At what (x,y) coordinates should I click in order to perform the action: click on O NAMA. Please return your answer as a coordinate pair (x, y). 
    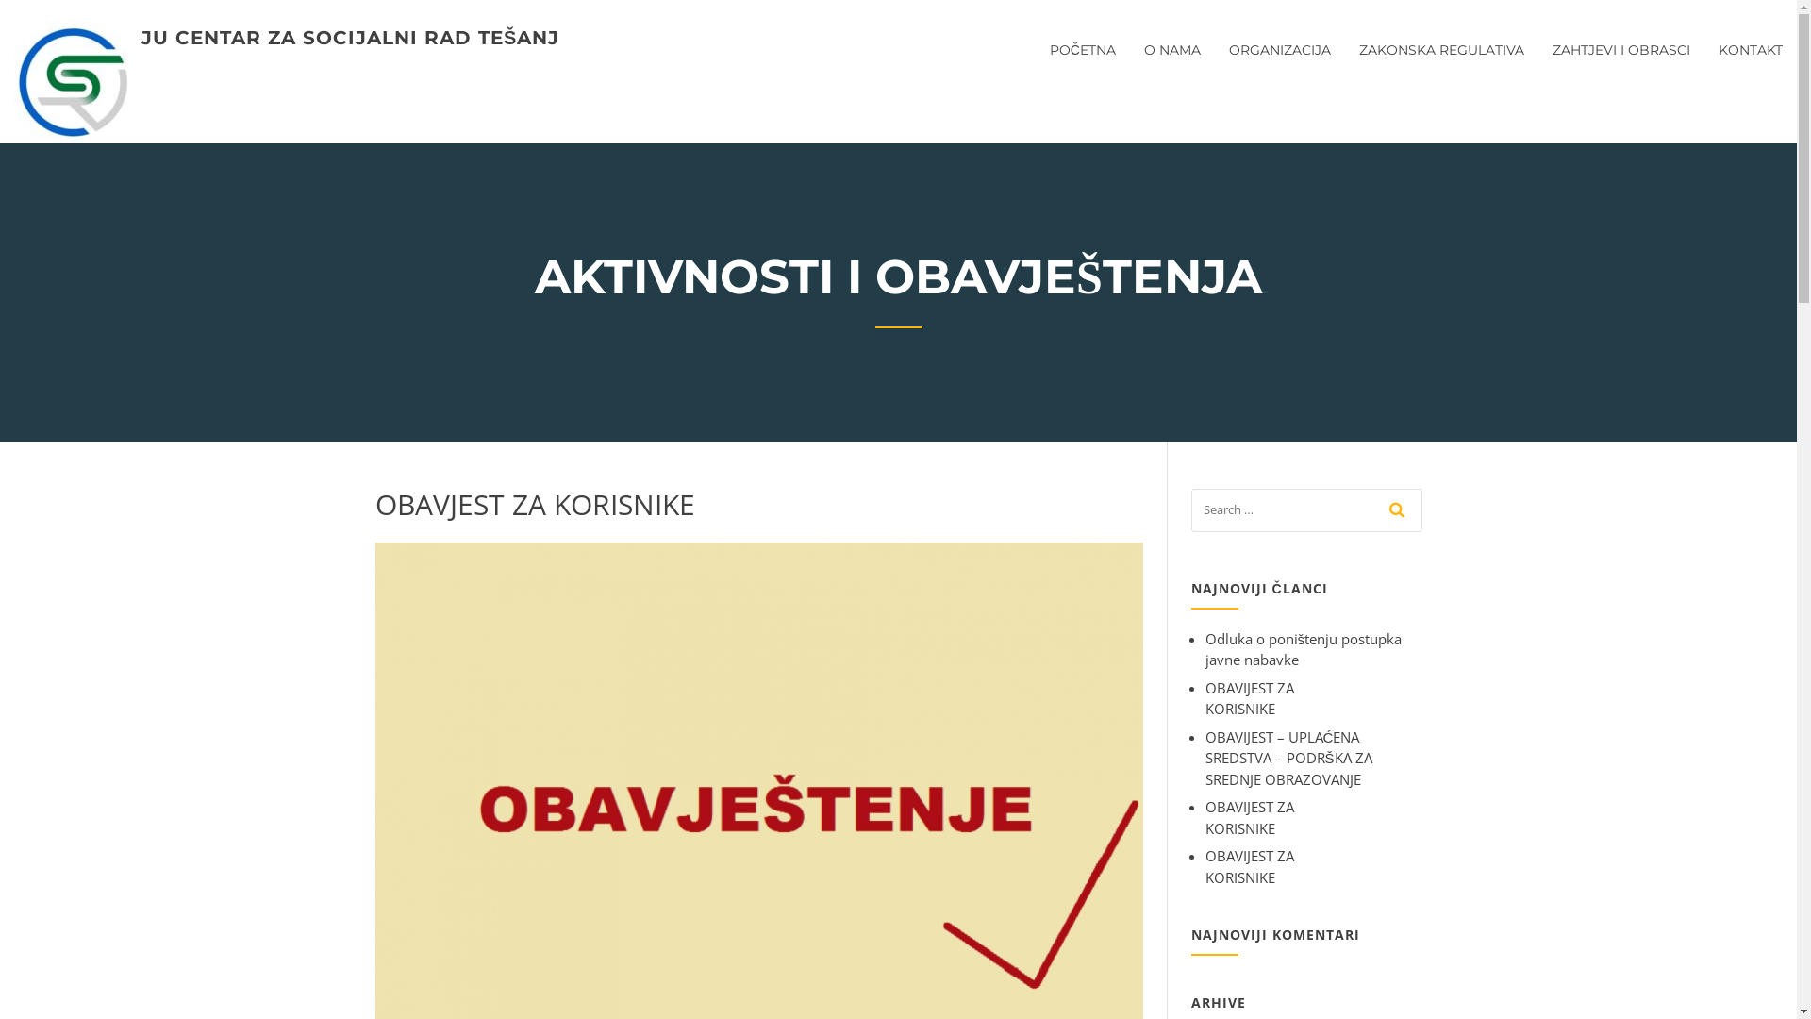
    Looking at the image, I should click on (1172, 62).